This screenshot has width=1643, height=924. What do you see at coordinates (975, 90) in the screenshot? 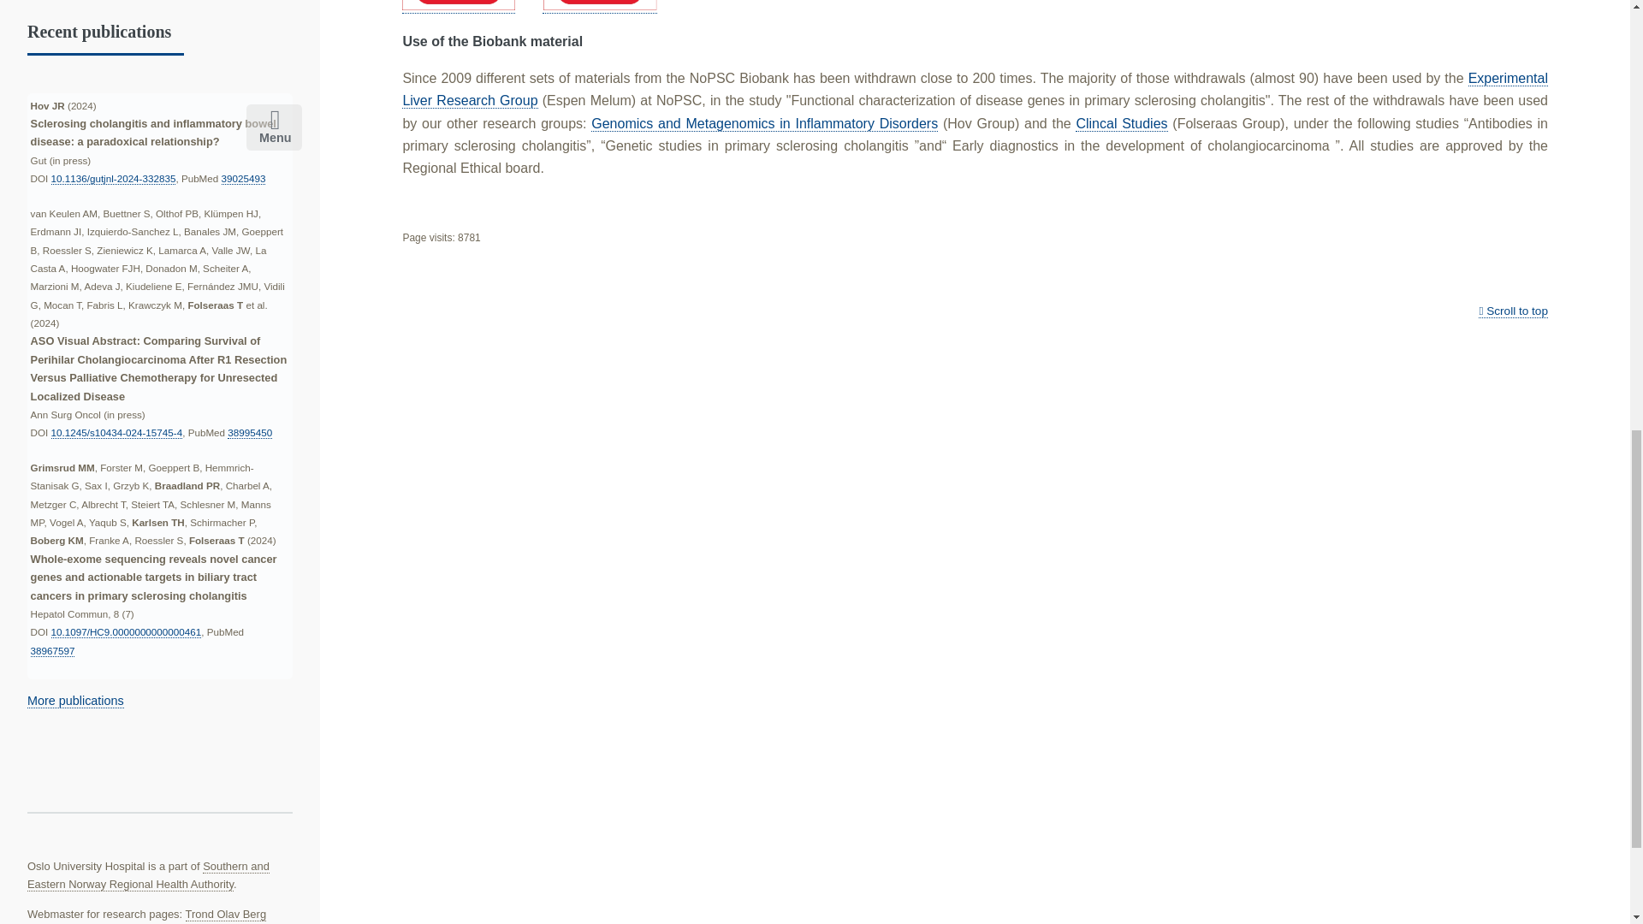
I see `Experimental Liver Research Group` at bounding box center [975, 90].